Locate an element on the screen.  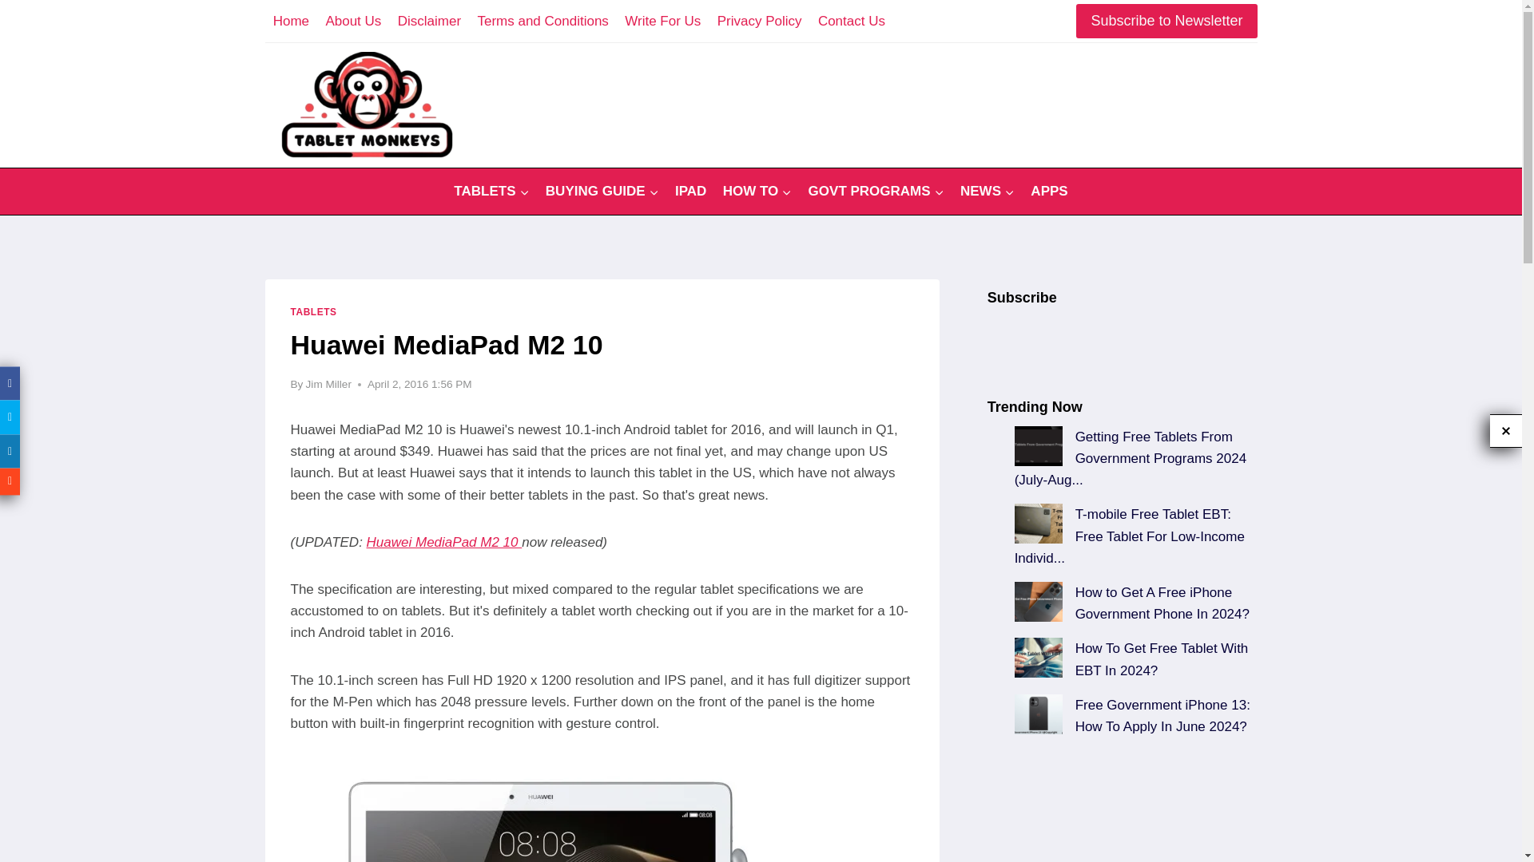
Subscribe to Newsletter is located at coordinates (1166, 21).